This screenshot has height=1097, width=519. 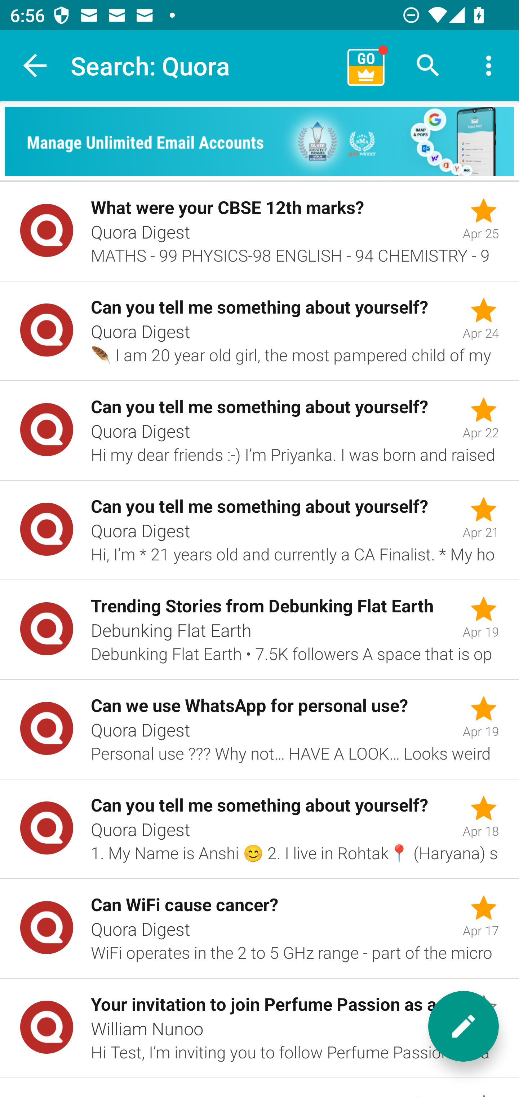 I want to click on Search, so click(x=428, y=66).